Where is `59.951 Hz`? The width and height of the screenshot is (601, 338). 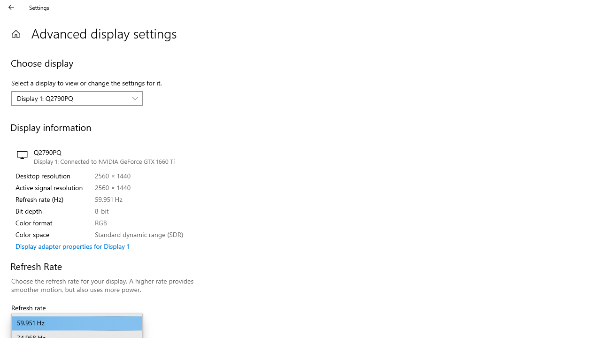 59.951 Hz is located at coordinates (77, 323).